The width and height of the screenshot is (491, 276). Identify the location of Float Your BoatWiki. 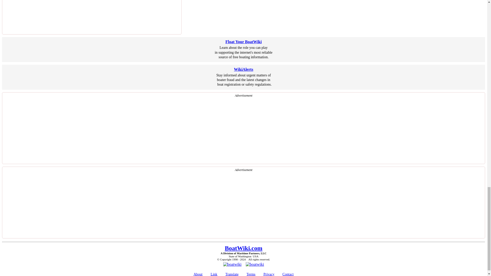
(243, 42).